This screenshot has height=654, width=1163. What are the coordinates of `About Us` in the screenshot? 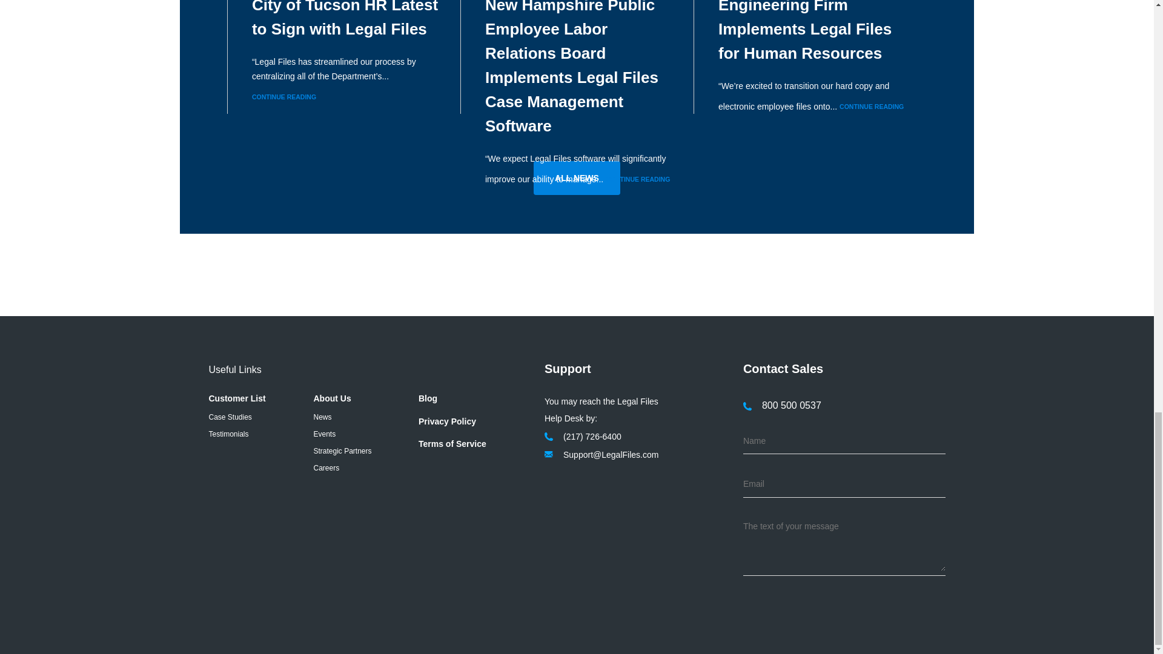 It's located at (332, 398).